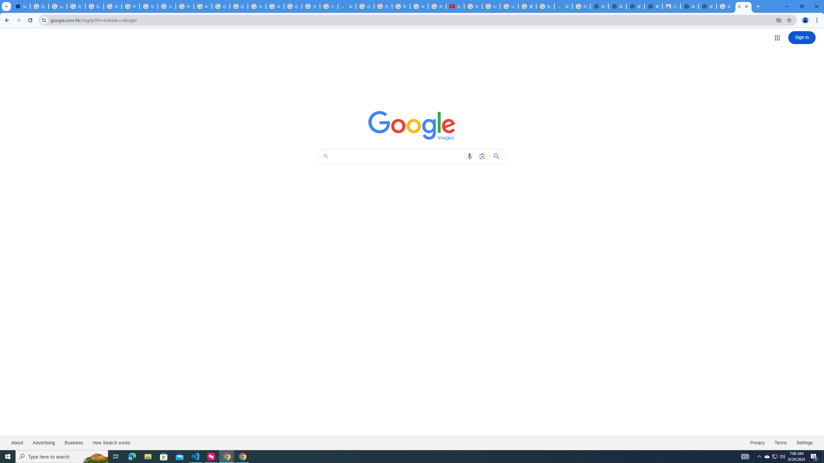 The height and width of the screenshot is (463, 824). I want to click on New Tab, so click(707, 6).